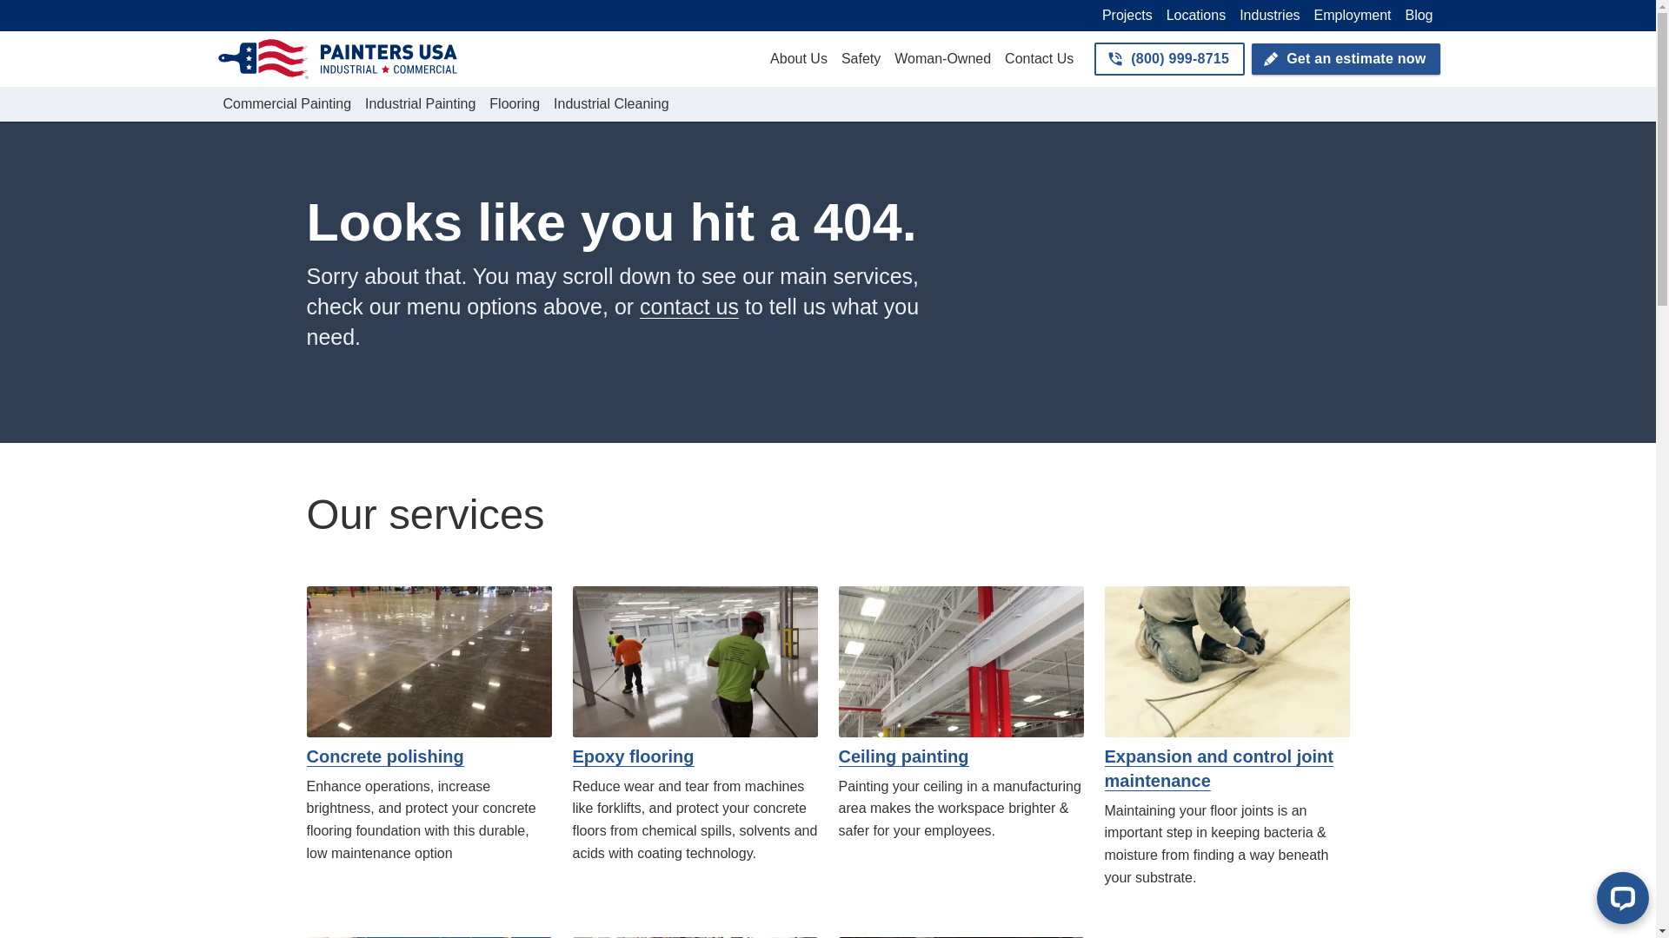 This screenshot has width=1669, height=938. I want to click on Industries, so click(1269, 16).